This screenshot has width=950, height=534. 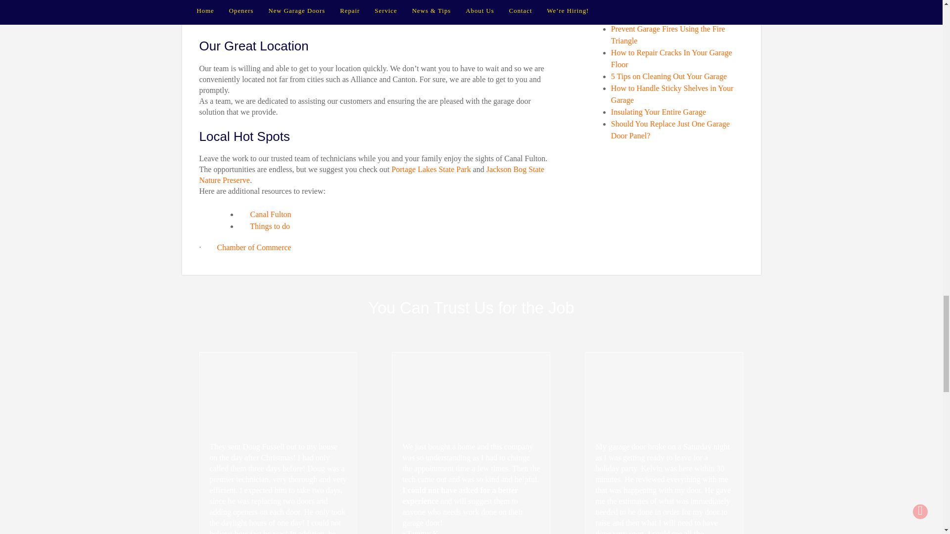 What do you see at coordinates (668, 35) in the screenshot?
I see `Prevent Garage Fires Using the Fire Triangle` at bounding box center [668, 35].